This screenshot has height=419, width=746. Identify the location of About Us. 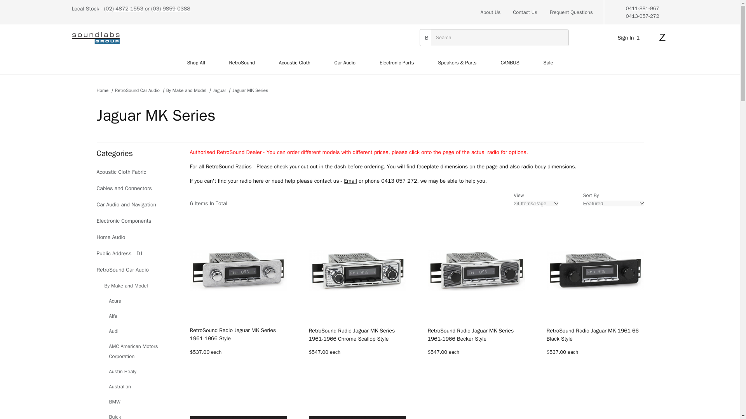
(490, 12).